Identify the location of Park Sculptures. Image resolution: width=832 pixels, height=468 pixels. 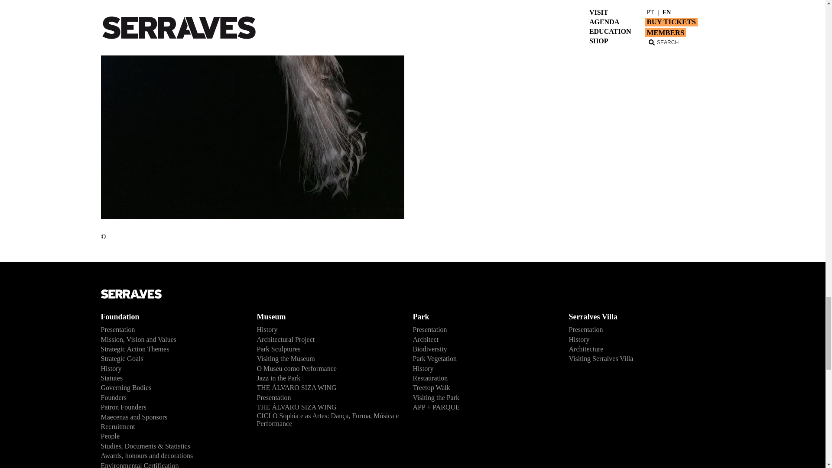
(327, 348).